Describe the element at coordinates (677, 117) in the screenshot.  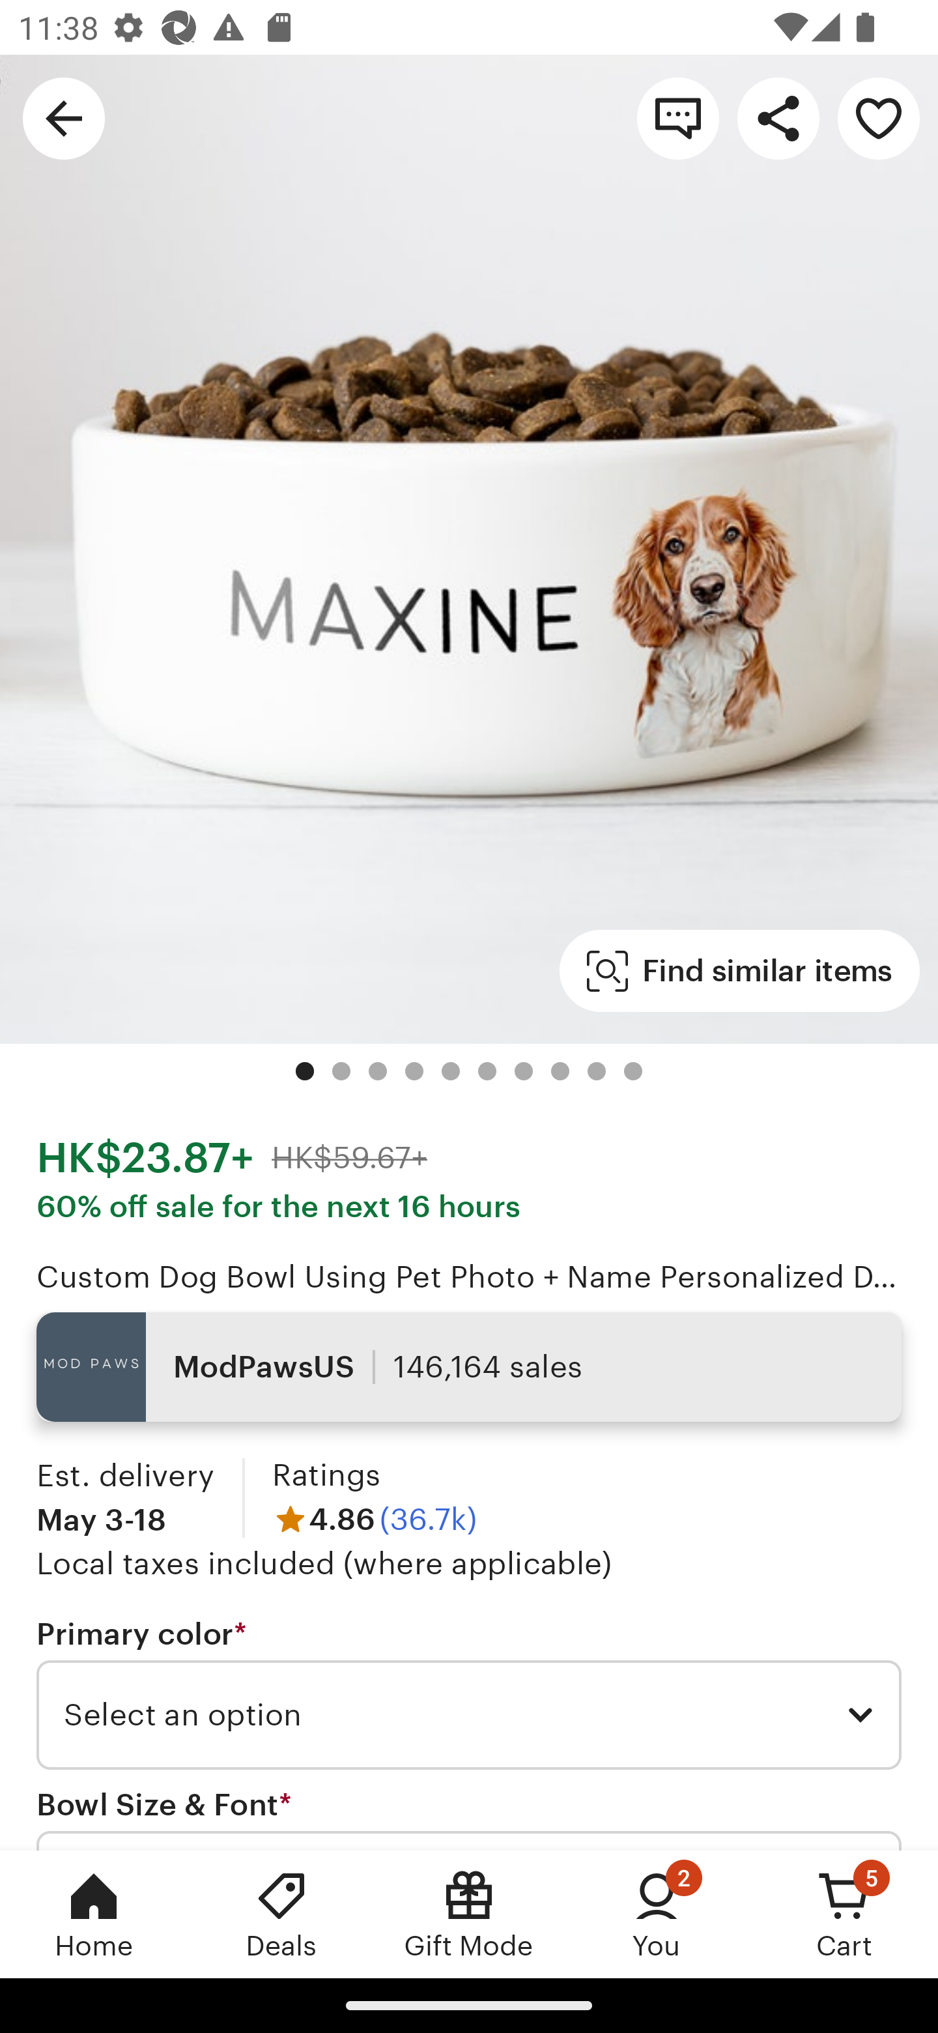
I see `Contact shop` at that location.